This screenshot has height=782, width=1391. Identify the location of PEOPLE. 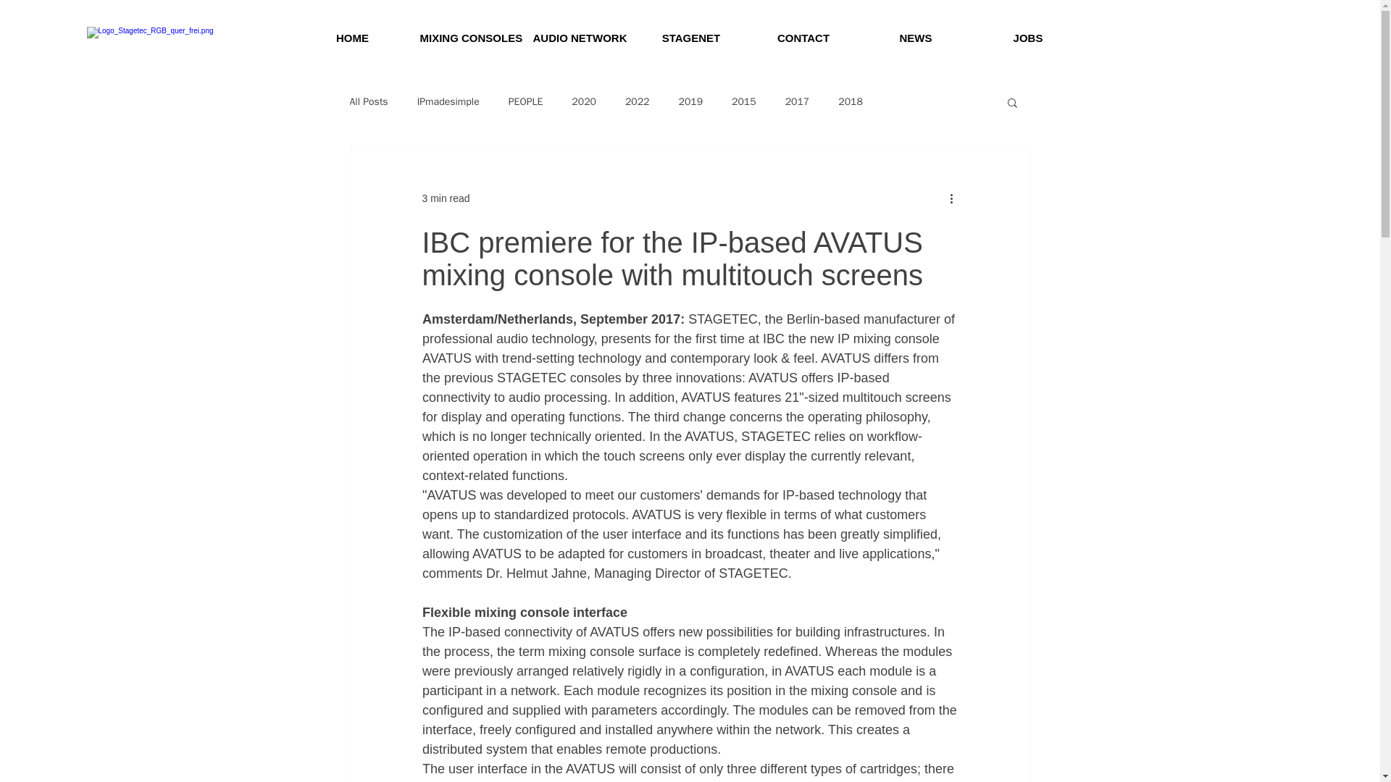
(526, 101).